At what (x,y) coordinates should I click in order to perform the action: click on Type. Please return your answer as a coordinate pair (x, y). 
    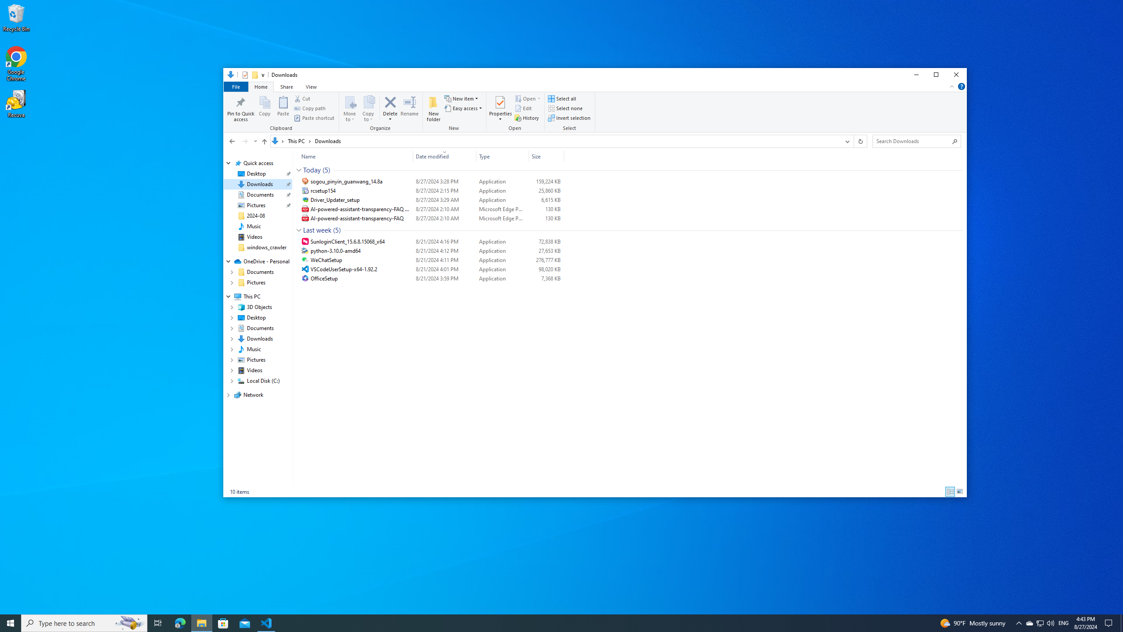
    Looking at the image, I should click on (502, 278).